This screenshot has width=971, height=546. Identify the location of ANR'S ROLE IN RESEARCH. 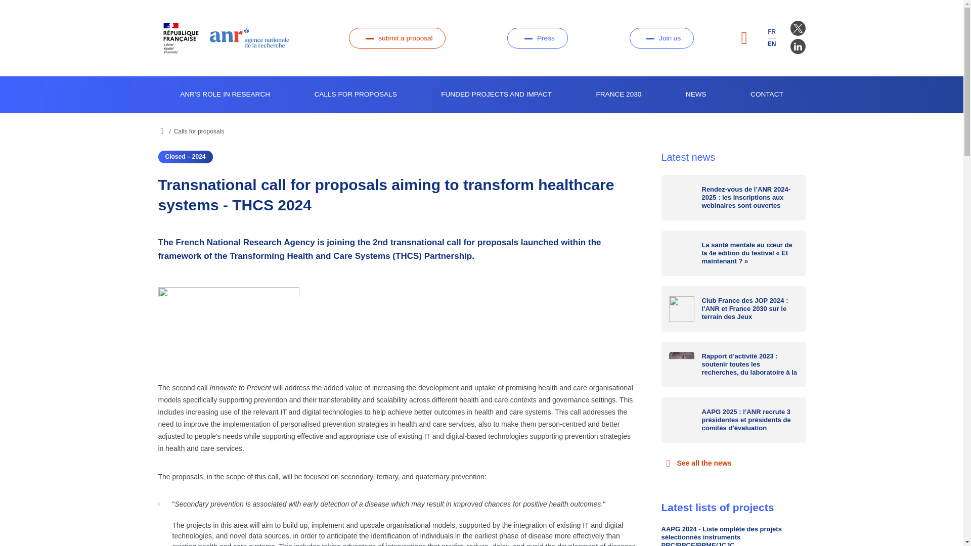
(225, 95).